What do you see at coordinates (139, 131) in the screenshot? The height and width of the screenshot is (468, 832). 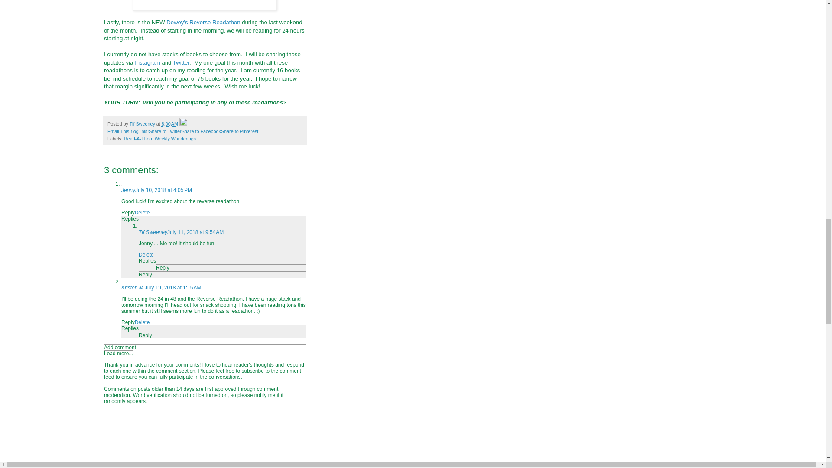 I see `BlogThis!` at bounding box center [139, 131].